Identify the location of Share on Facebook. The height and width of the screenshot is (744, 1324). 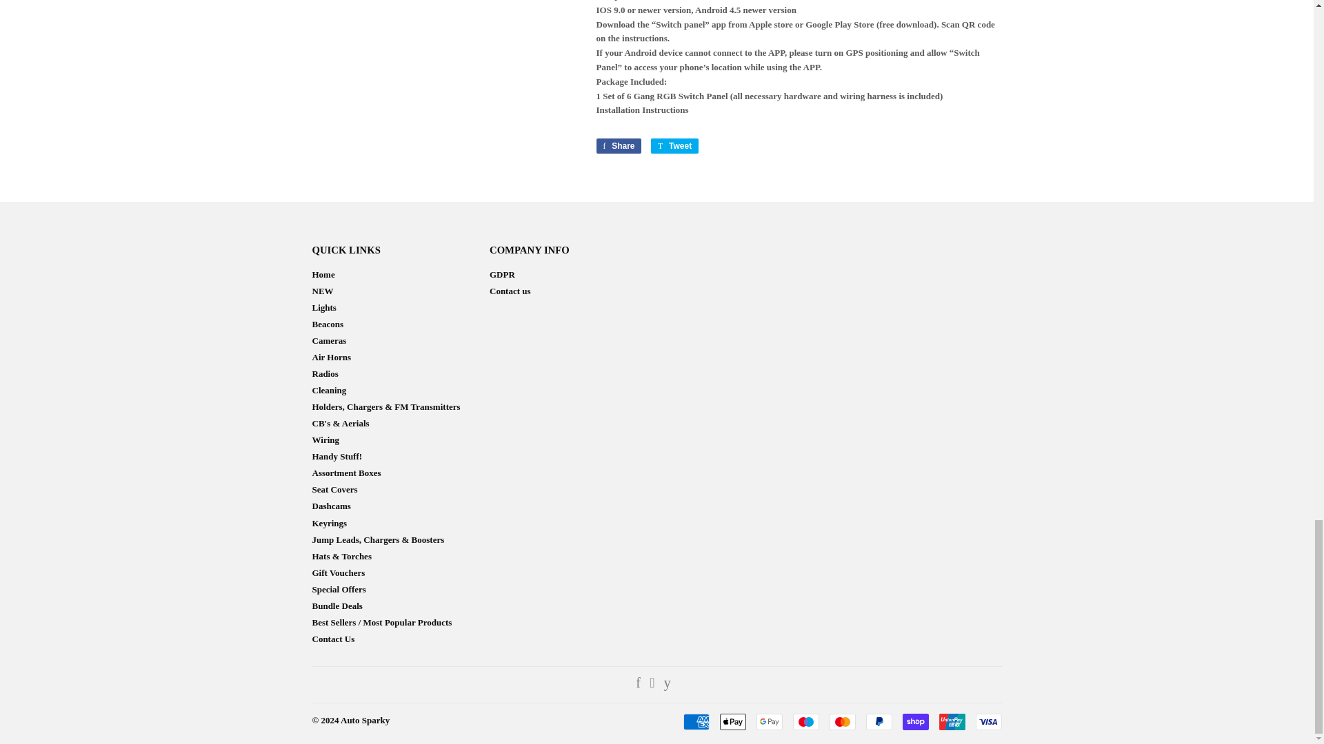
(618, 145).